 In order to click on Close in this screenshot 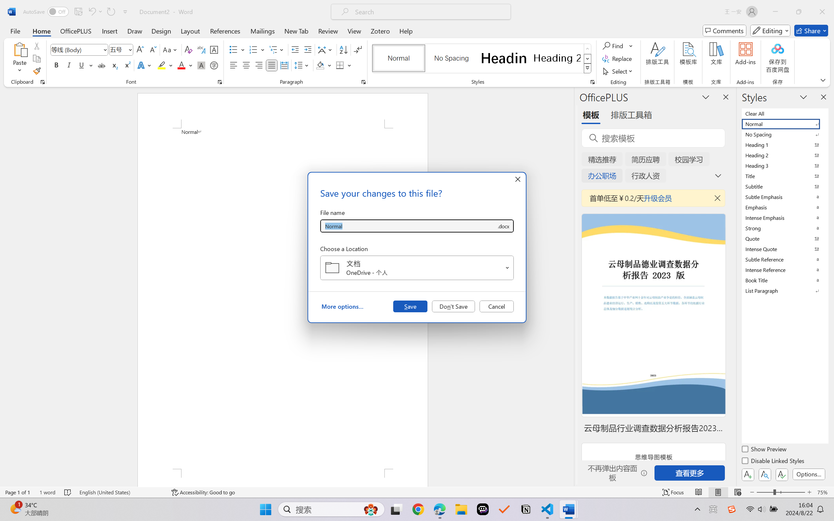, I will do `click(822, 12)`.